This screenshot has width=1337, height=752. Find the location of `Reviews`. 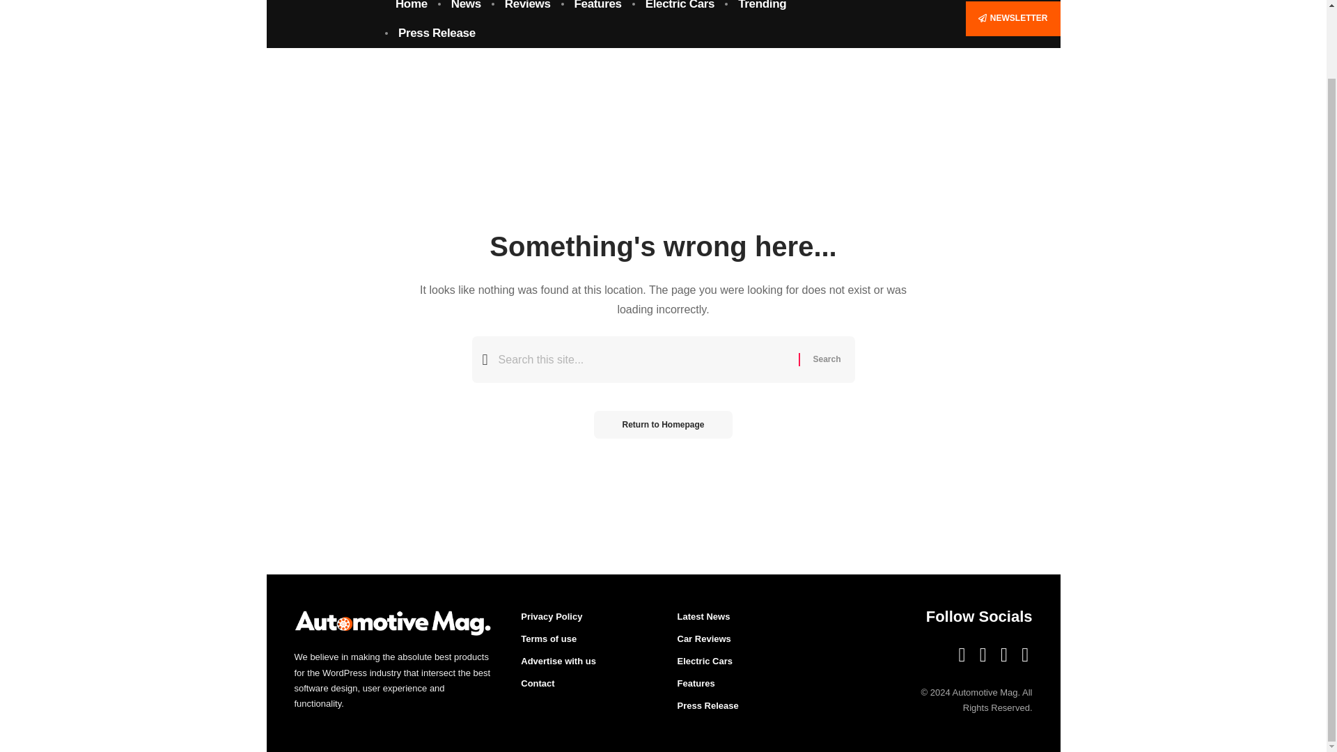

Reviews is located at coordinates (528, 10).